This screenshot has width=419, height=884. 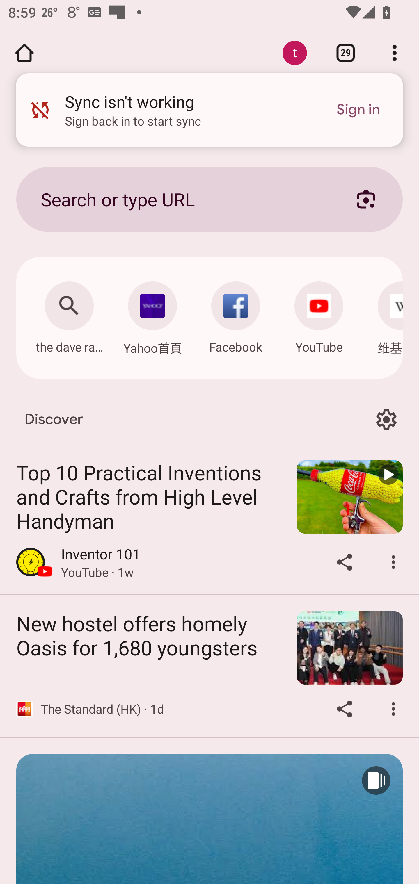 What do you see at coordinates (24, 53) in the screenshot?
I see `Open the home page` at bounding box center [24, 53].